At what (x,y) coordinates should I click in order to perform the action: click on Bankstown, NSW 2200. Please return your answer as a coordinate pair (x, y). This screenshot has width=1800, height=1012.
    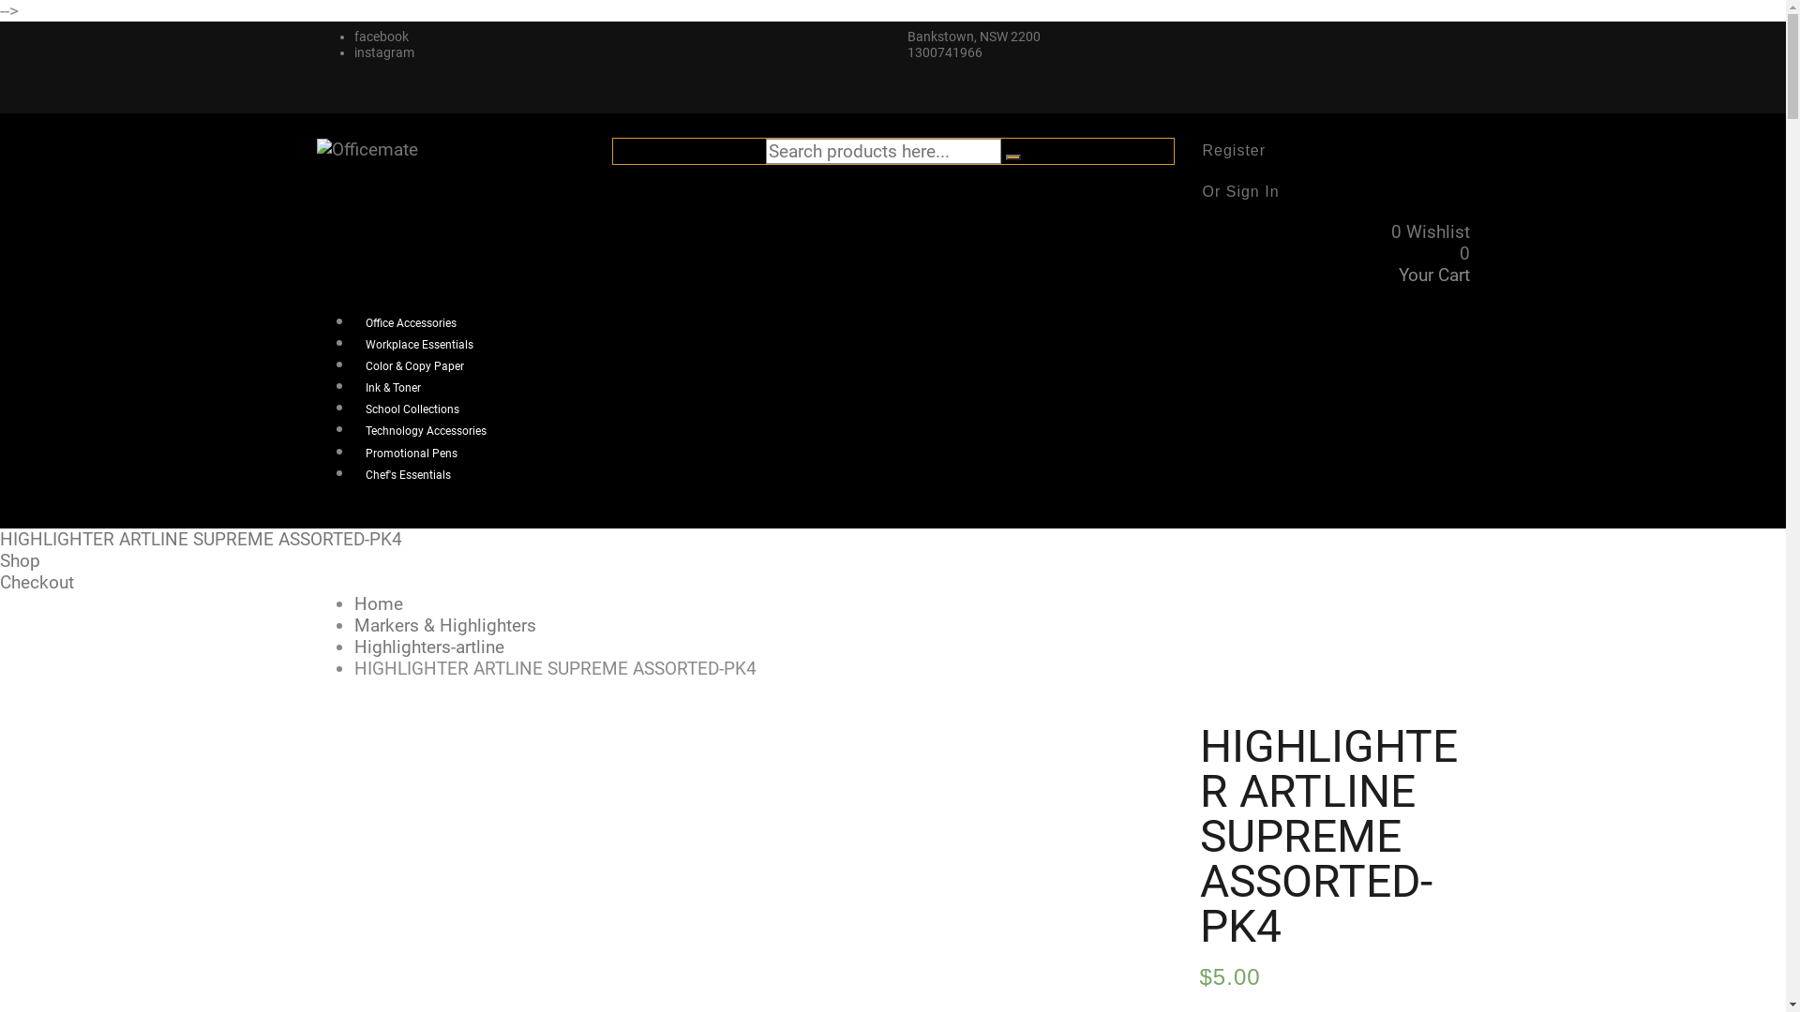
    Looking at the image, I should click on (974, 37).